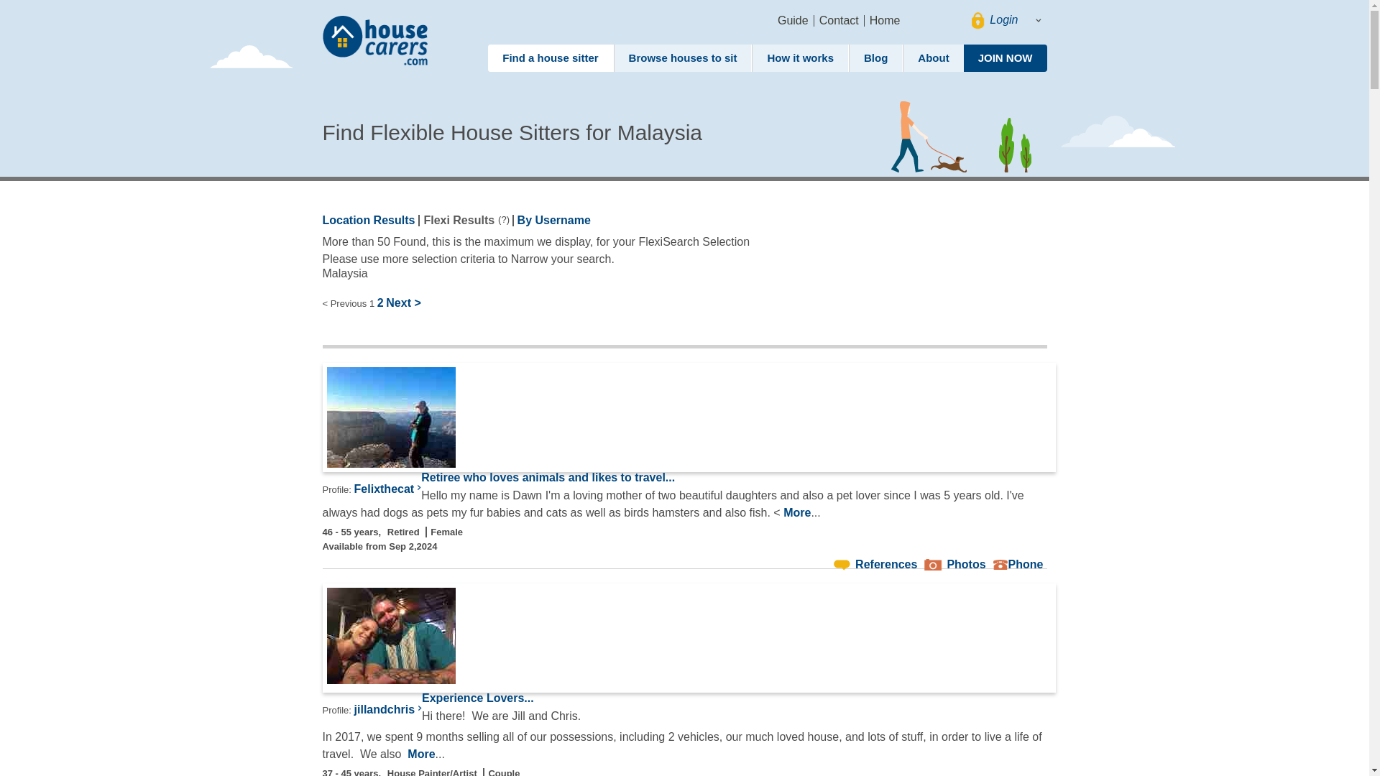  Describe the element at coordinates (875, 57) in the screenshot. I see `Blog` at that location.